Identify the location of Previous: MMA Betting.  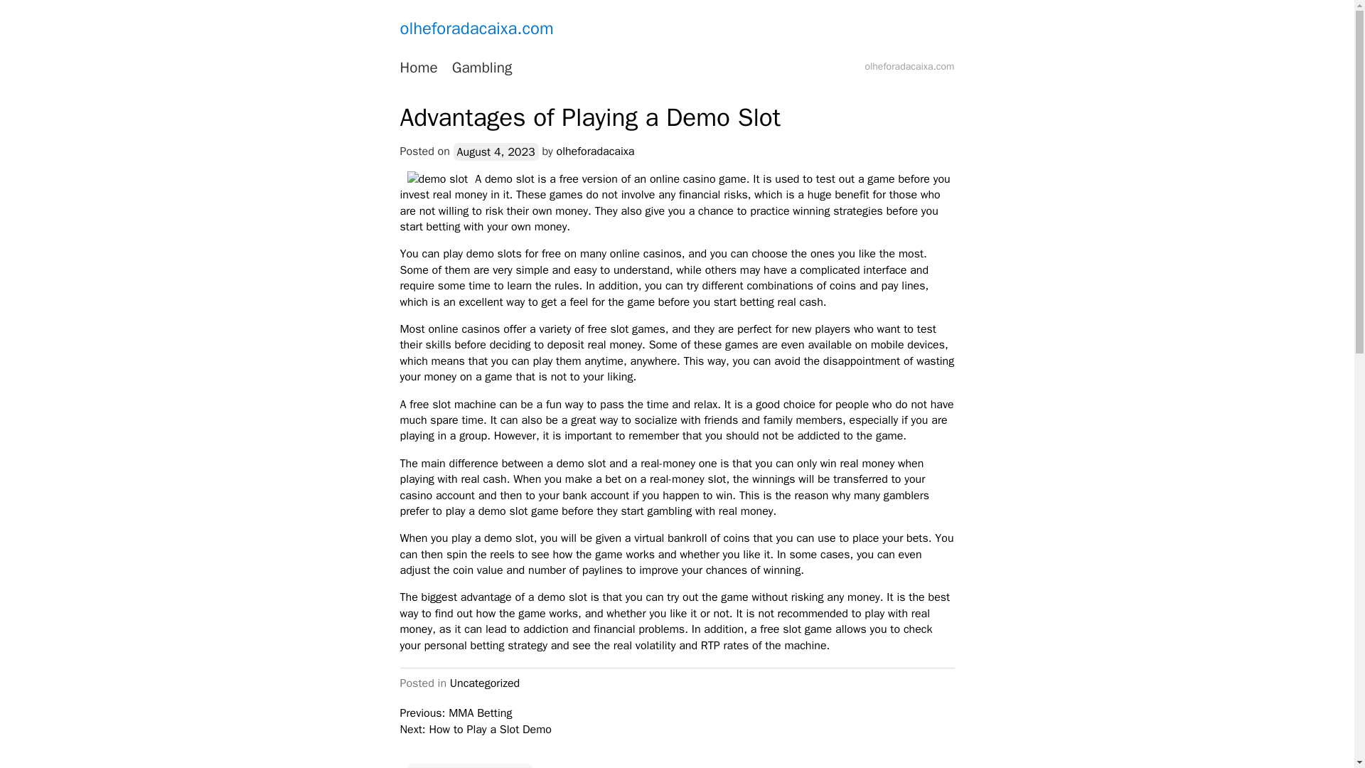
(456, 713).